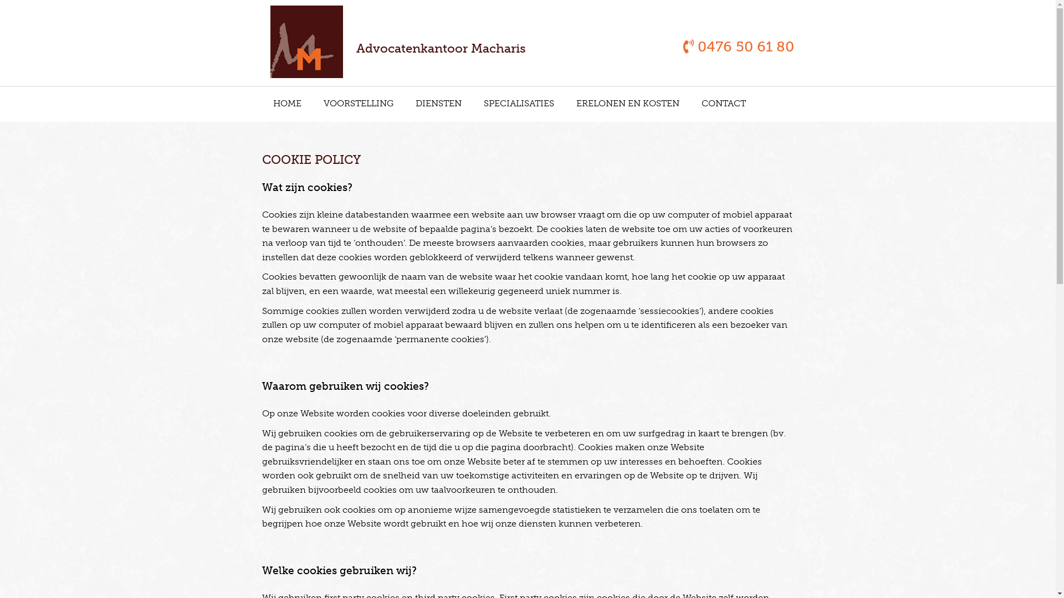  Describe the element at coordinates (439, 103) in the screenshot. I see `DIENSTEN` at that location.